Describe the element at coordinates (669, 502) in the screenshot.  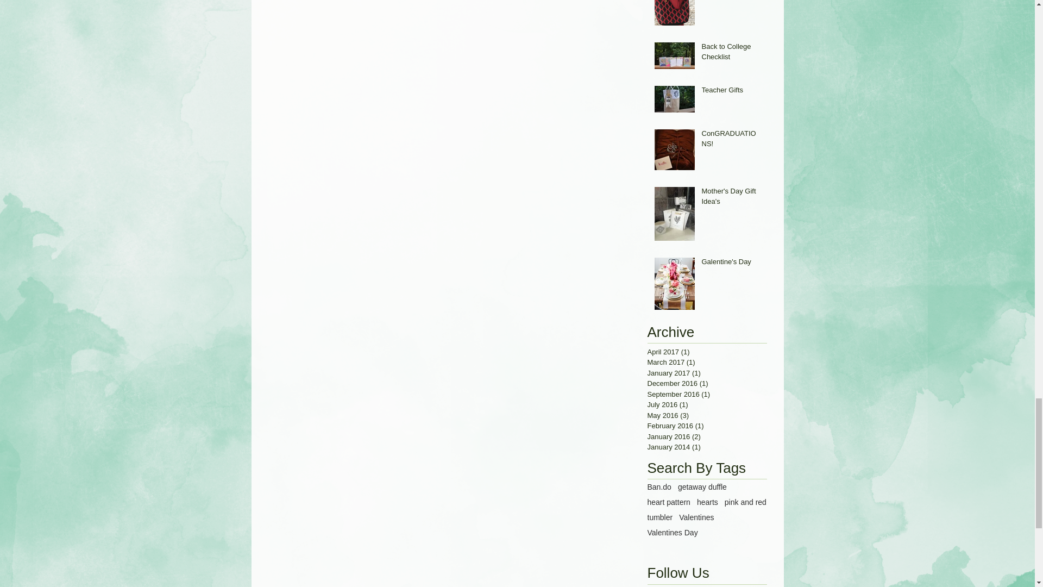
I see `heart pattern` at that location.